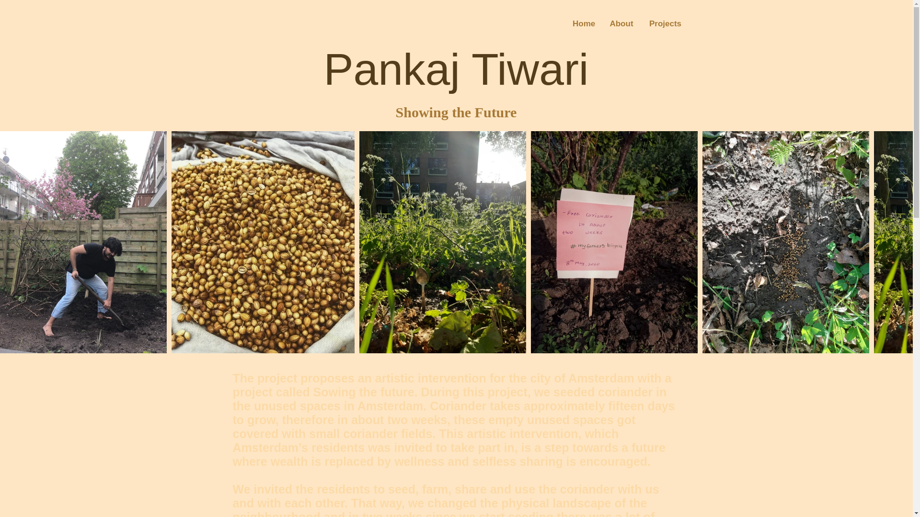  I want to click on Projects, so click(665, 23).